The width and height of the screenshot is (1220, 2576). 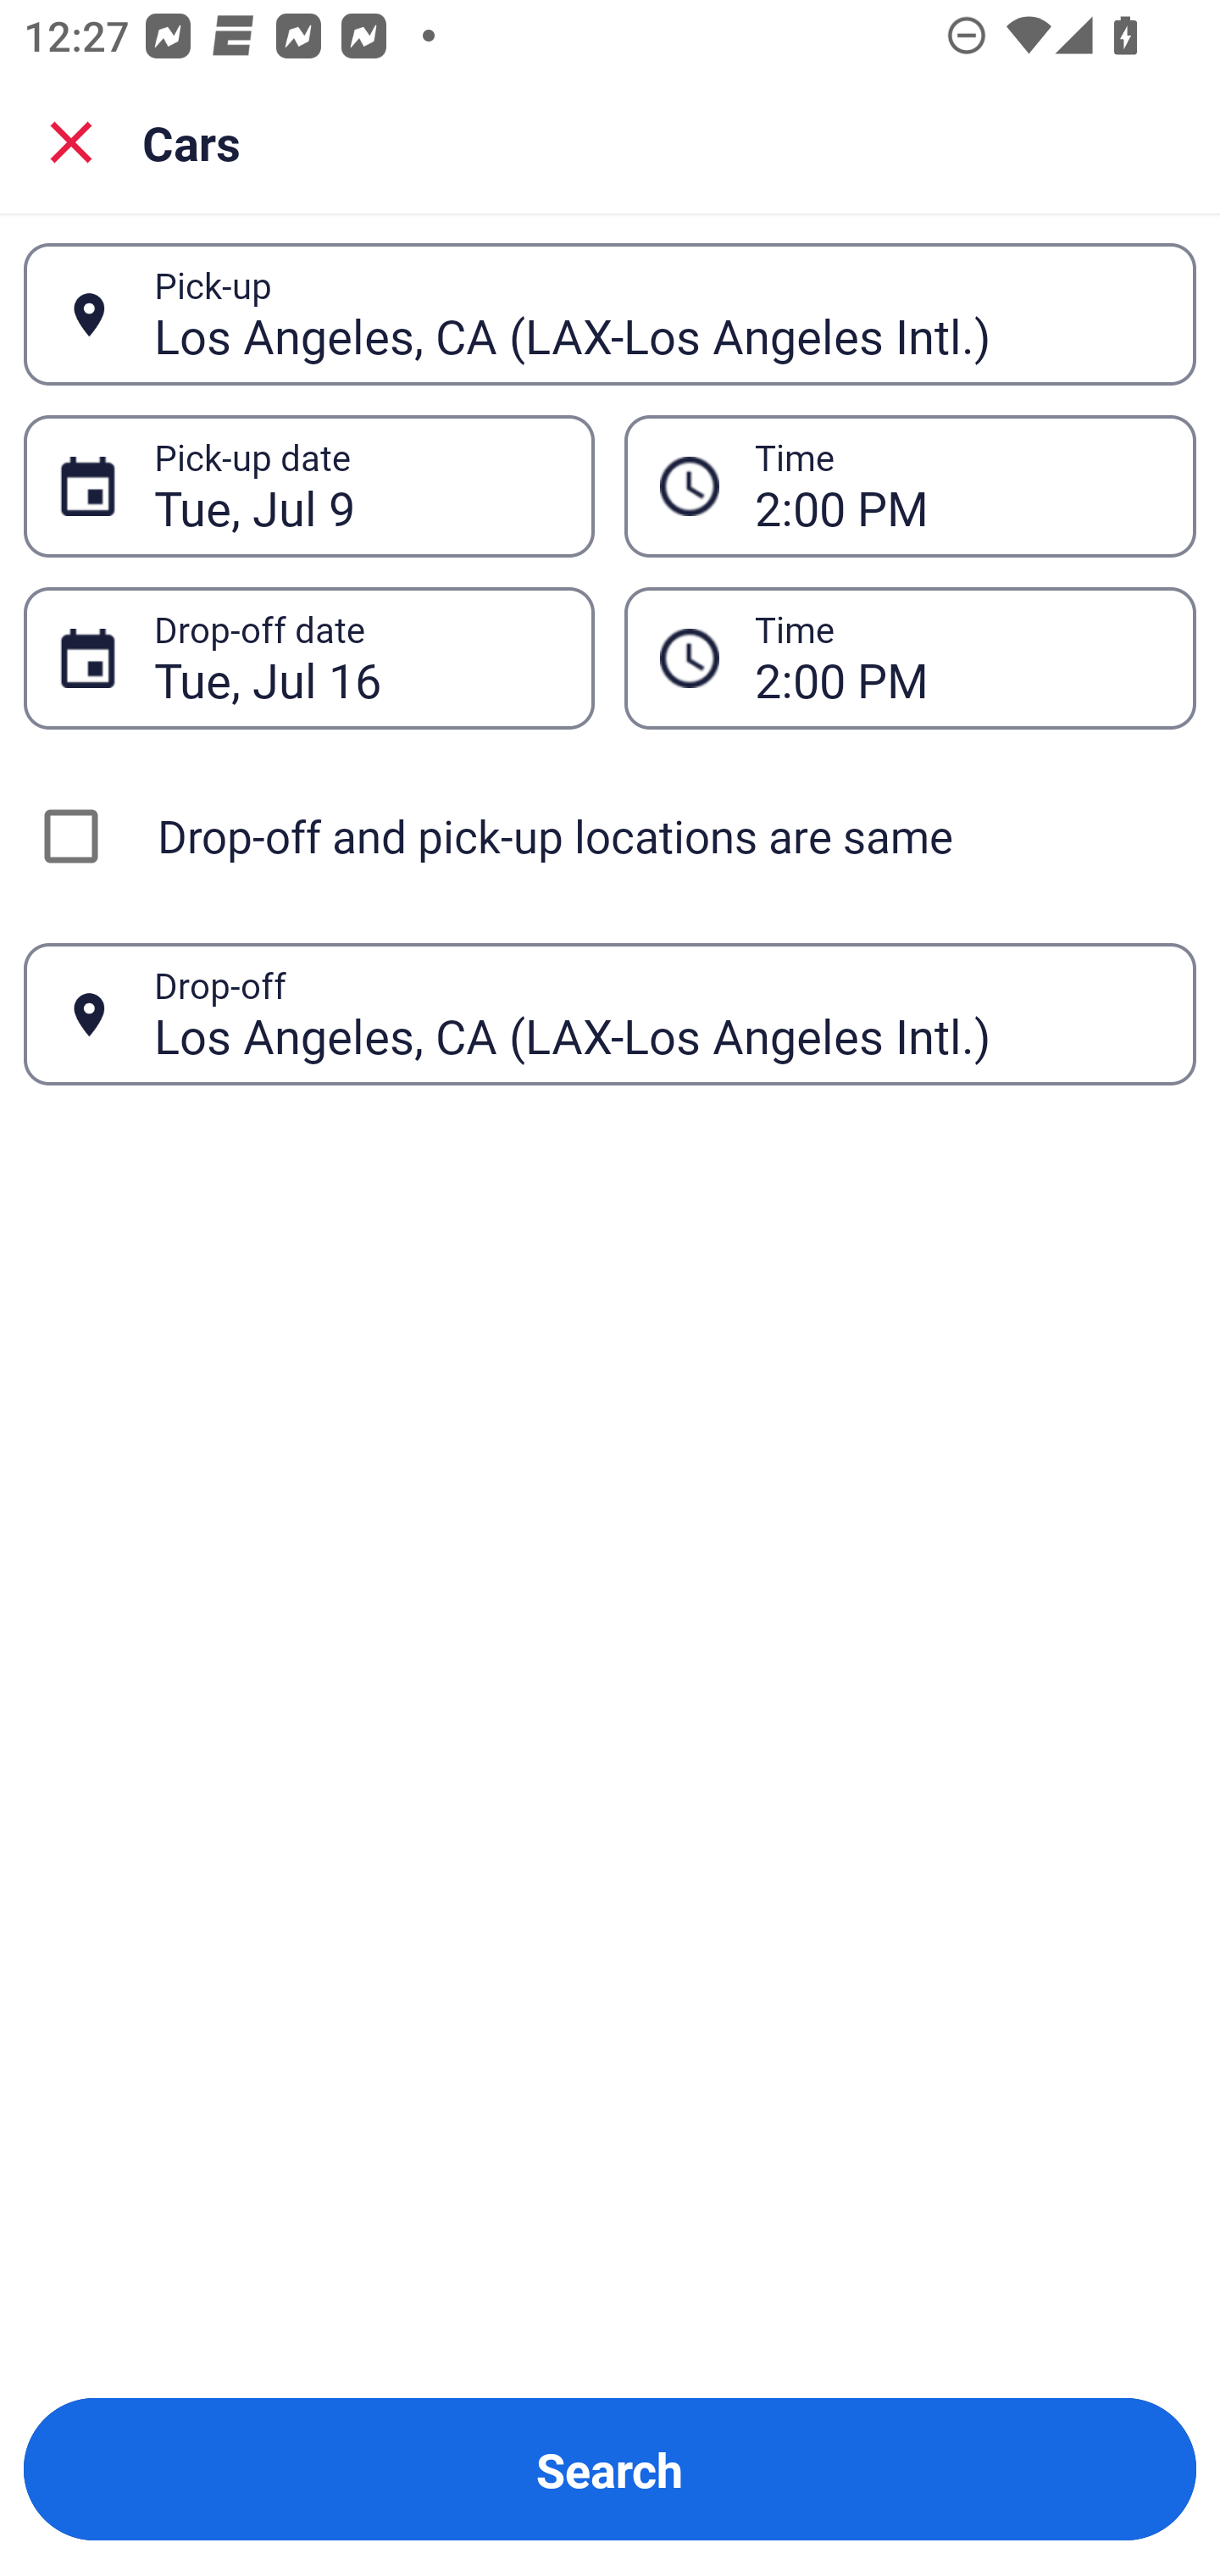 I want to click on Close search screen, so click(x=71, y=141).